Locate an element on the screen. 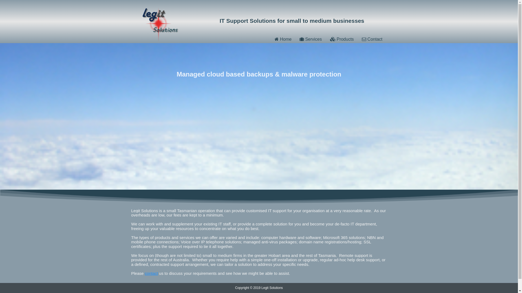 The image size is (522, 293). Home is located at coordinates (283, 39).